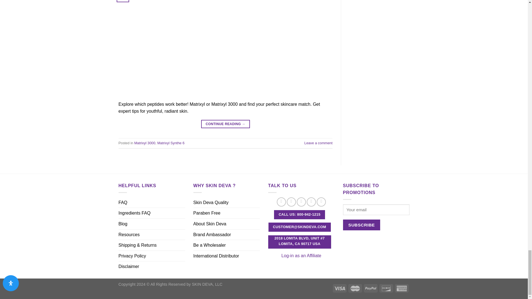 This screenshot has width=532, height=299. Describe the element at coordinates (311, 202) in the screenshot. I see `Follow on Twitter` at that location.